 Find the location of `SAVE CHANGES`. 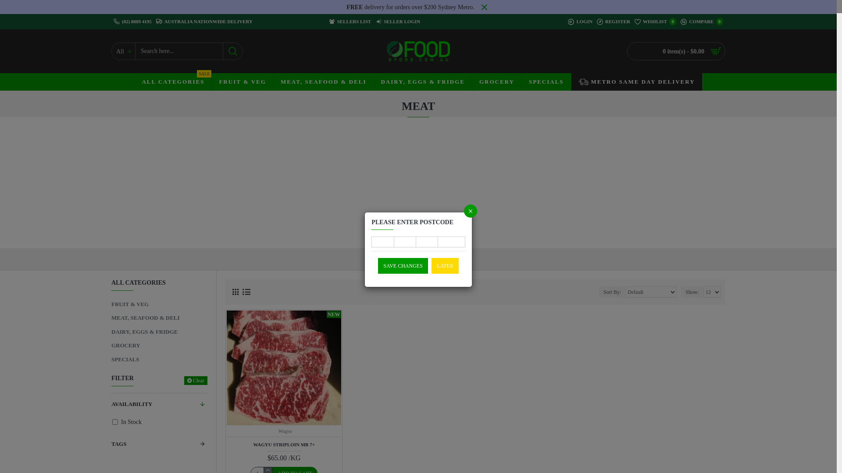

SAVE CHANGES is located at coordinates (403, 266).